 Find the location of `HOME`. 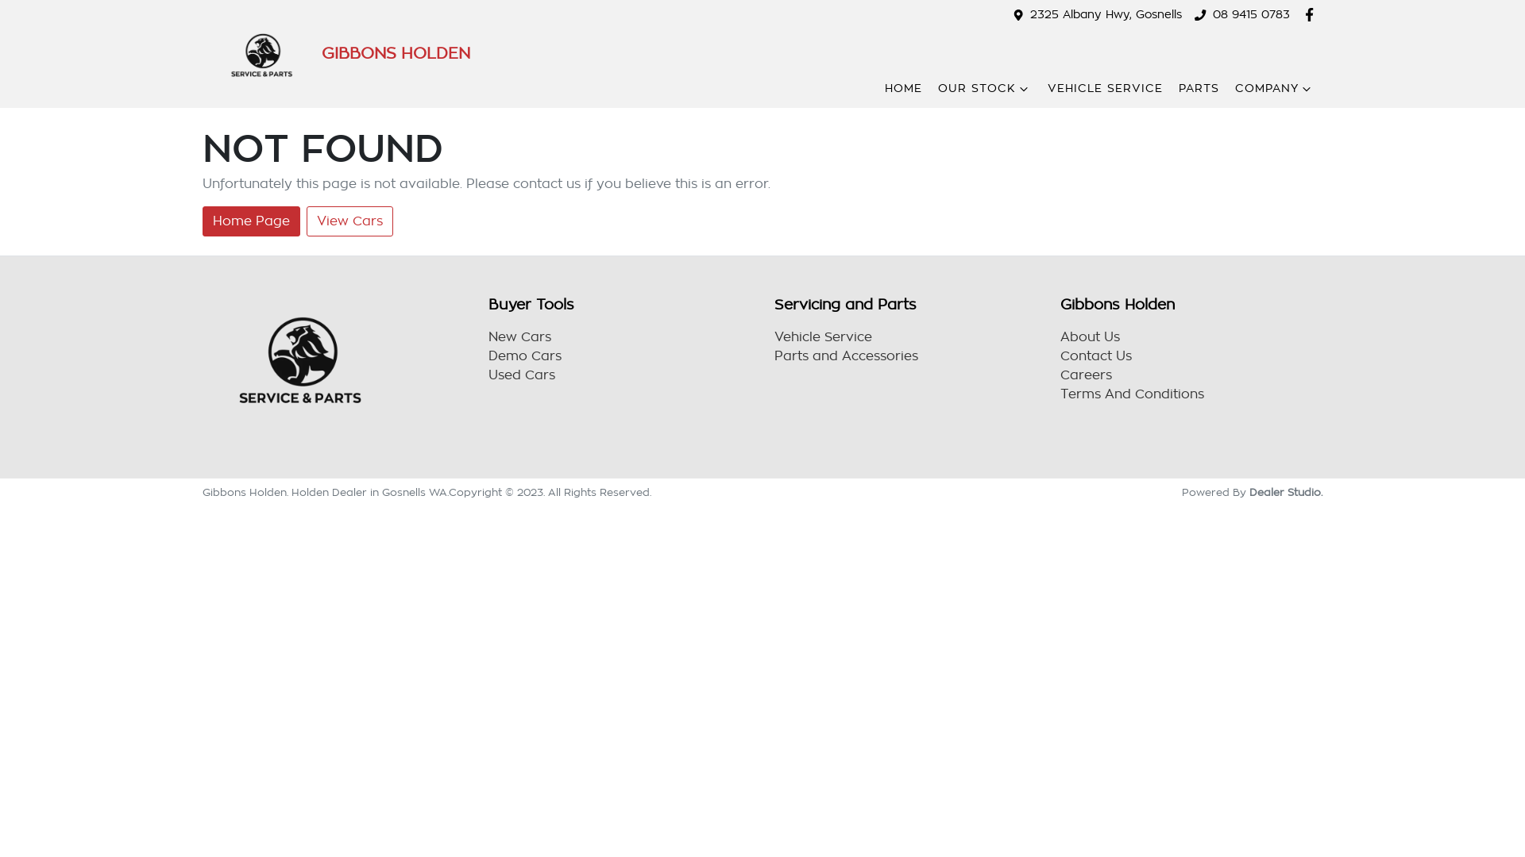

HOME is located at coordinates (904, 89).